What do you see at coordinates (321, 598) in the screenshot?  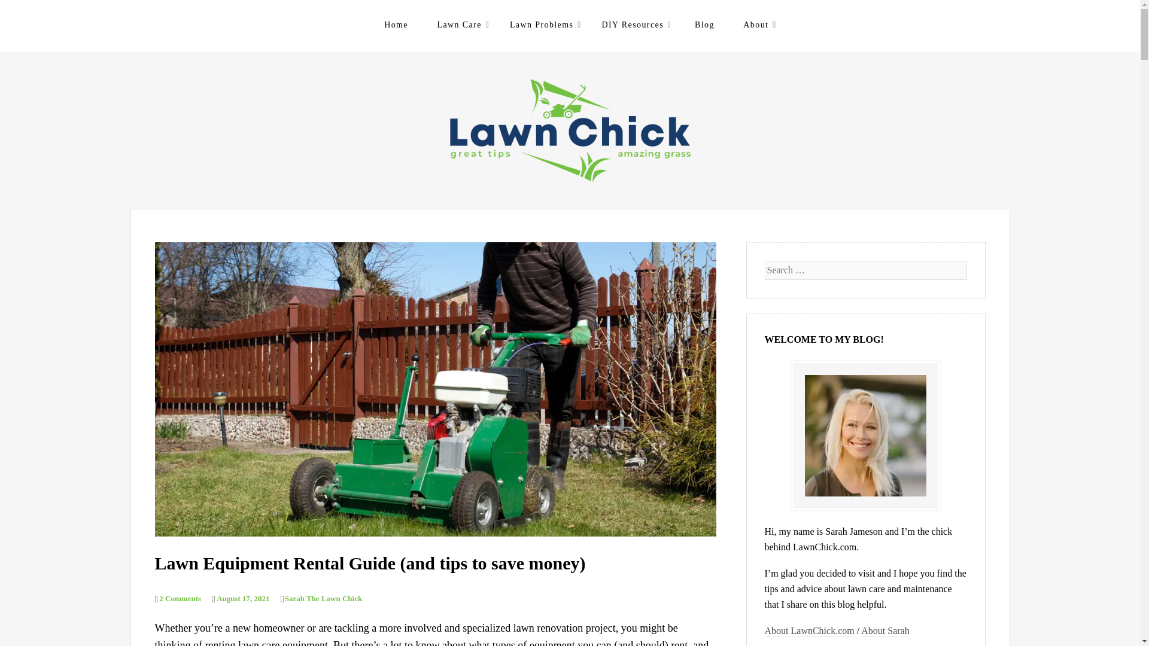 I see `View all posts by Sarah The Lawn Chick` at bounding box center [321, 598].